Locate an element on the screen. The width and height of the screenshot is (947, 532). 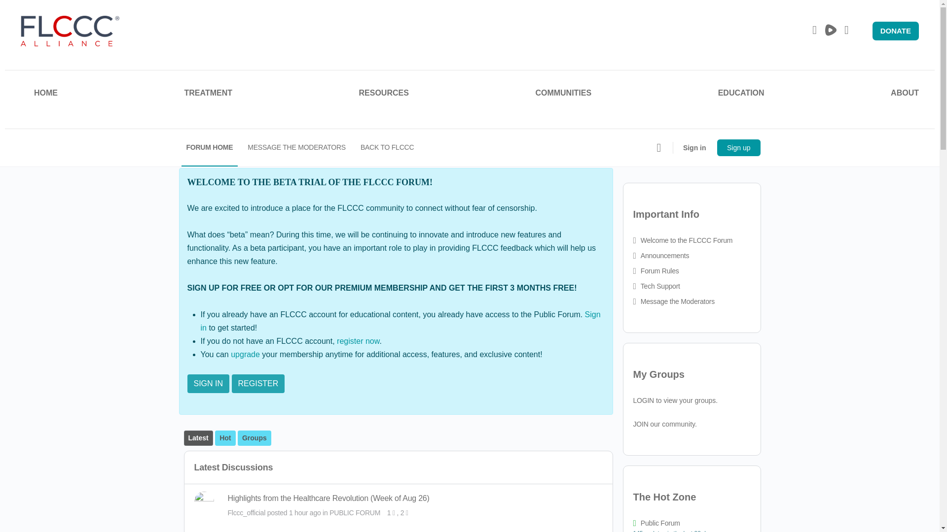
MESSAGE THE MODERATORS is located at coordinates (296, 148).